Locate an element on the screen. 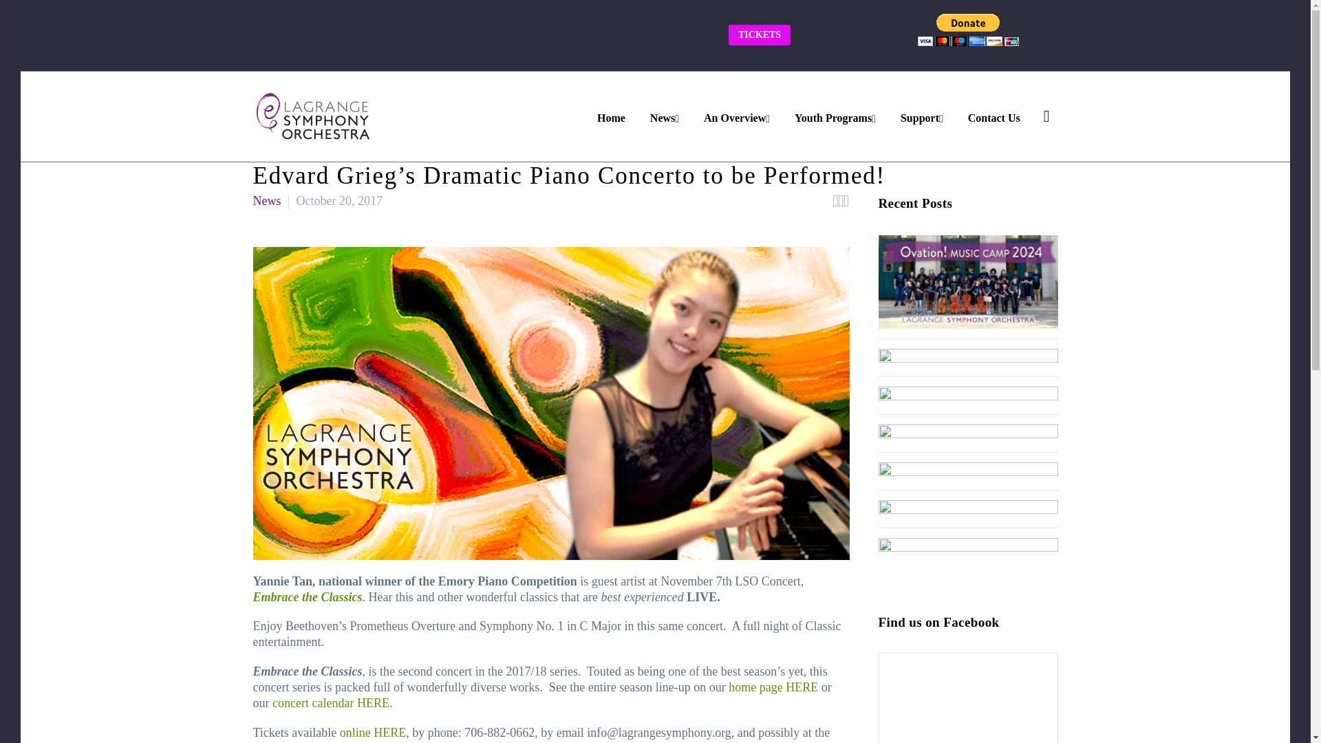  Embrace the Classics is located at coordinates (308, 597).